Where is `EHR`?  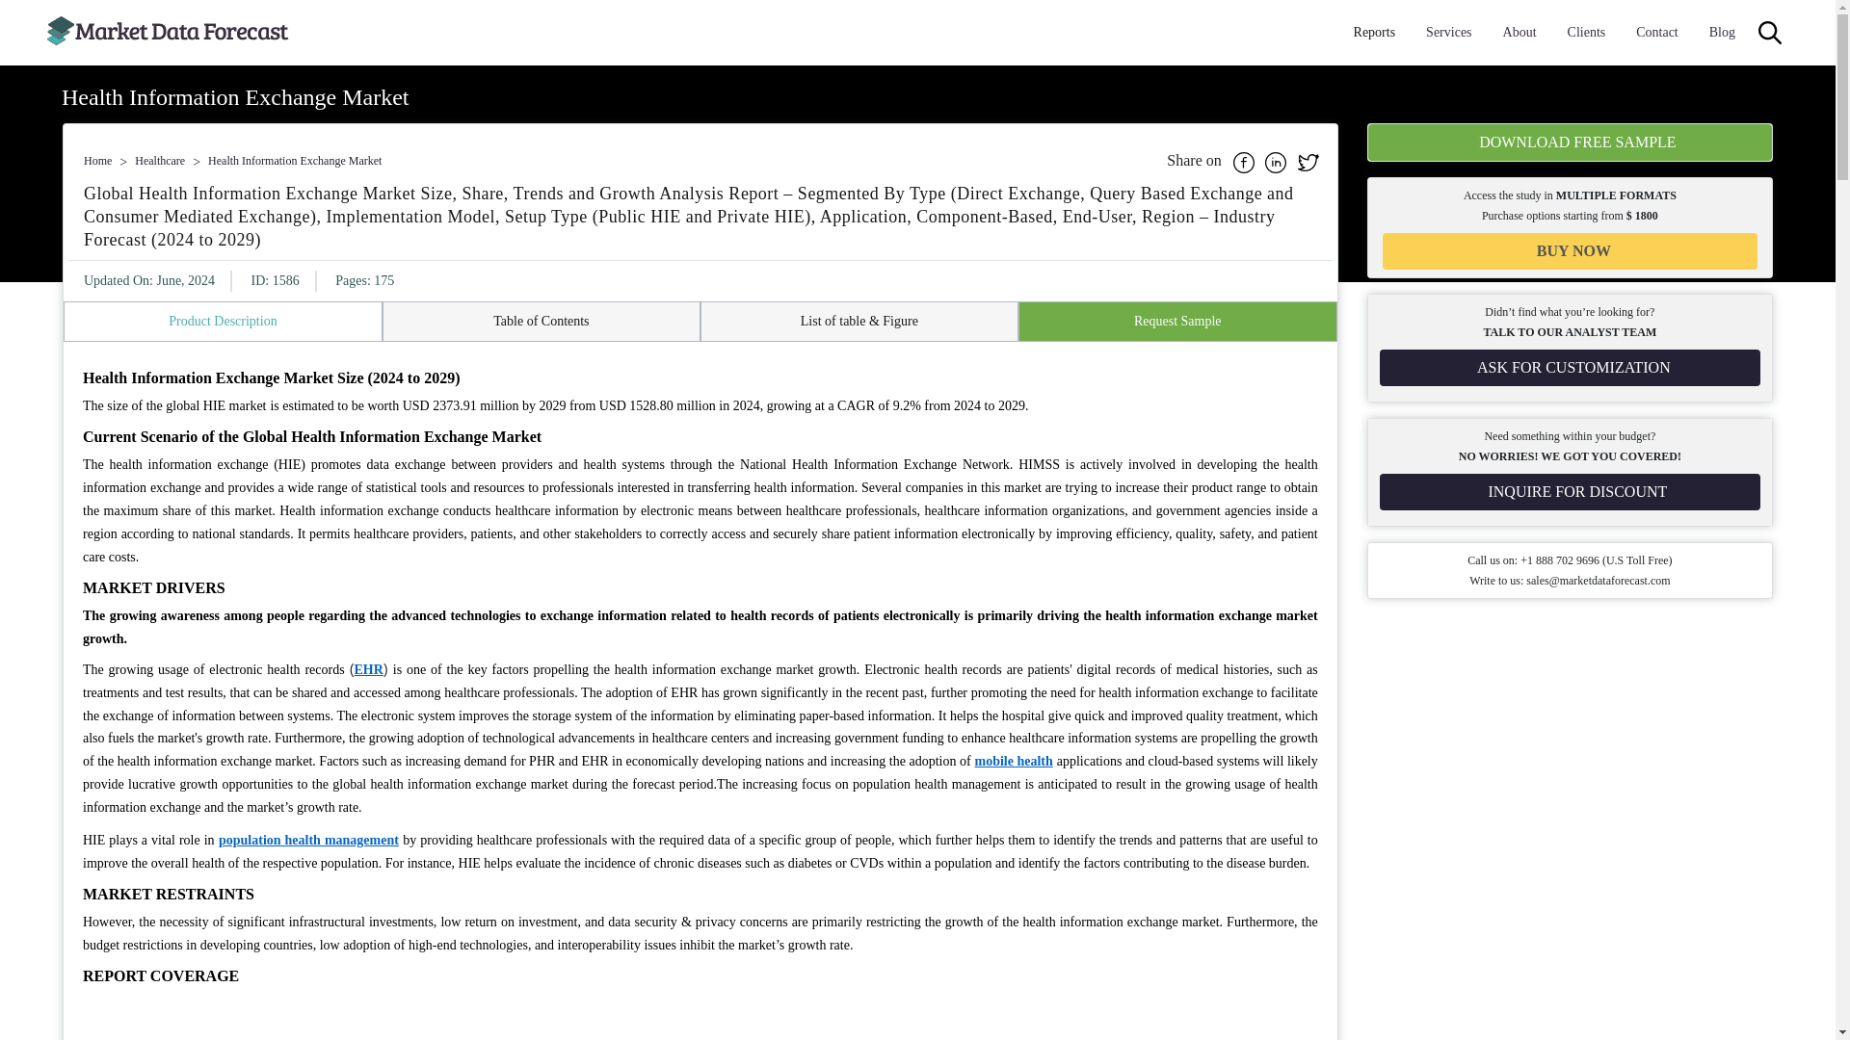
EHR is located at coordinates (368, 669).